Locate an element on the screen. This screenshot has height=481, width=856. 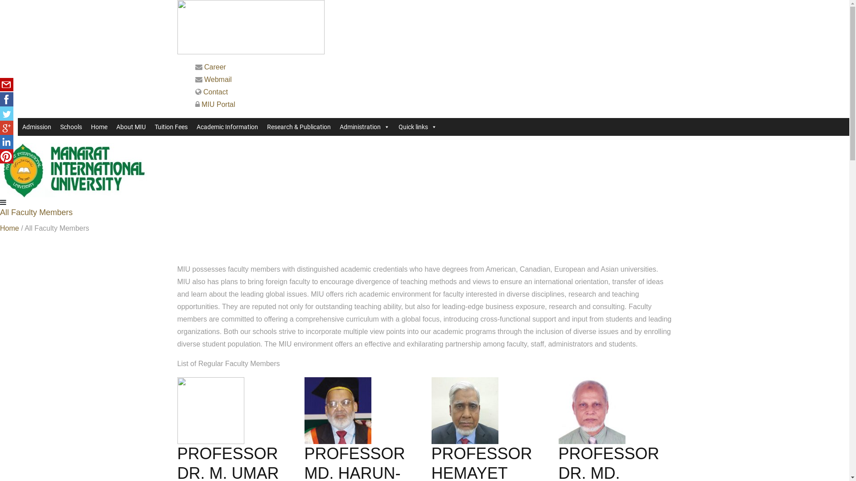
Admission is located at coordinates (37, 127).